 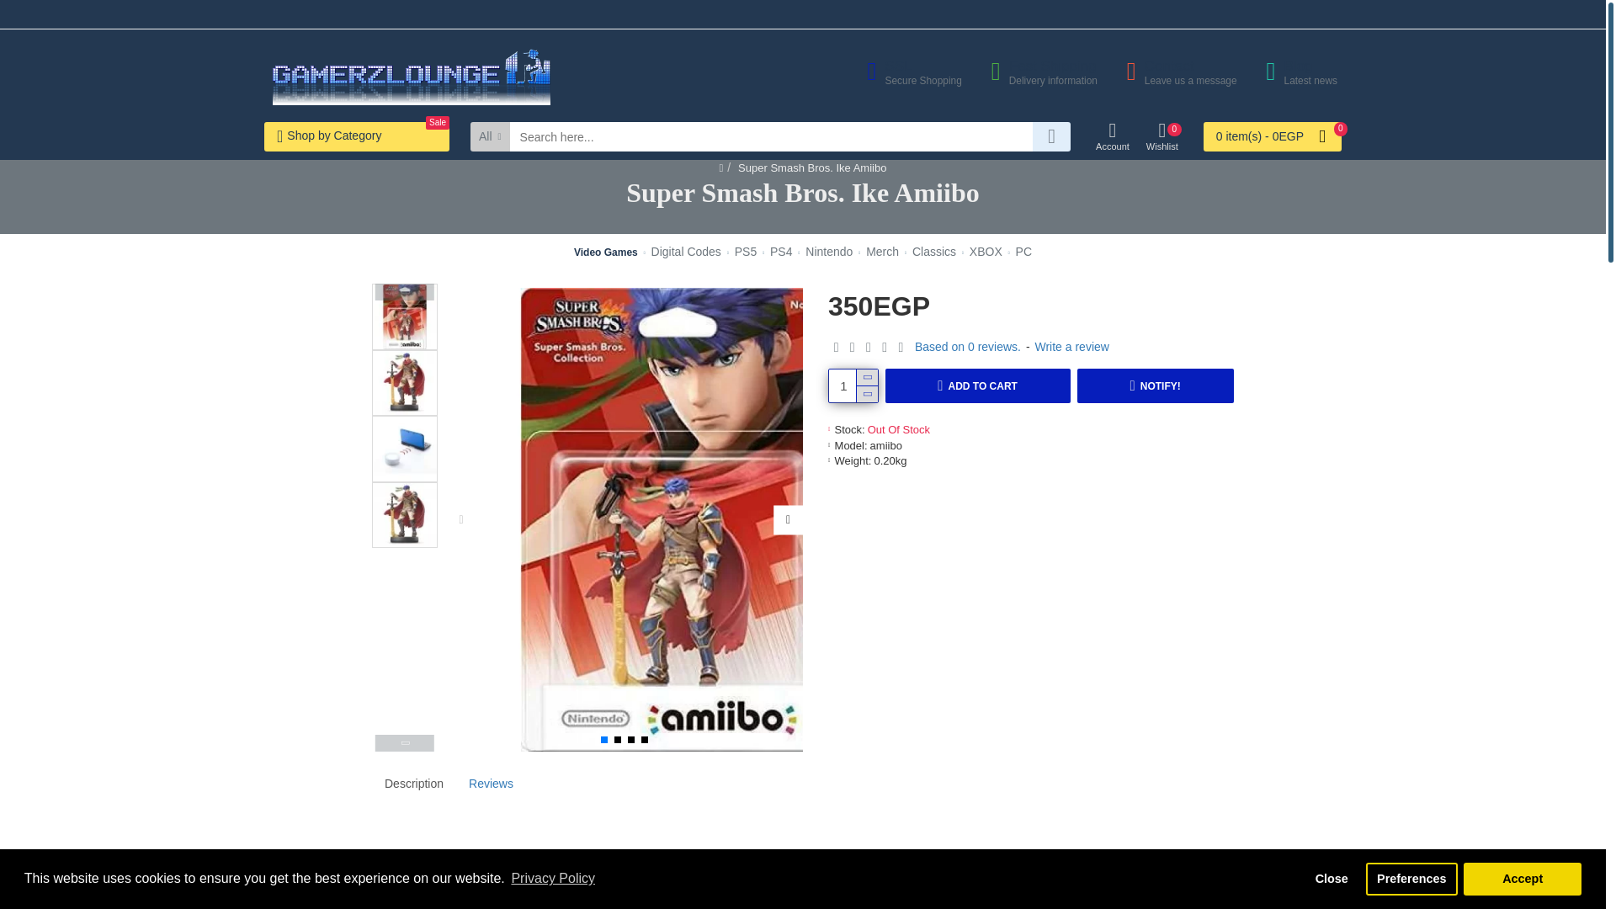 What do you see at coordinates (1411, 878) in the screenshot?
I see `Close` at bounding box center [1411, 878].